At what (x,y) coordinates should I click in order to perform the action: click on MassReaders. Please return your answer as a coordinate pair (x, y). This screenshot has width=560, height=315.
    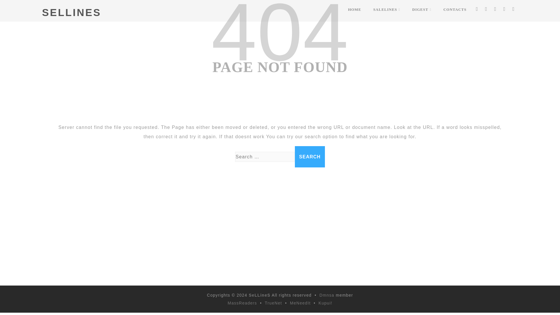
    Looking at the image, I should click on (242, 303).